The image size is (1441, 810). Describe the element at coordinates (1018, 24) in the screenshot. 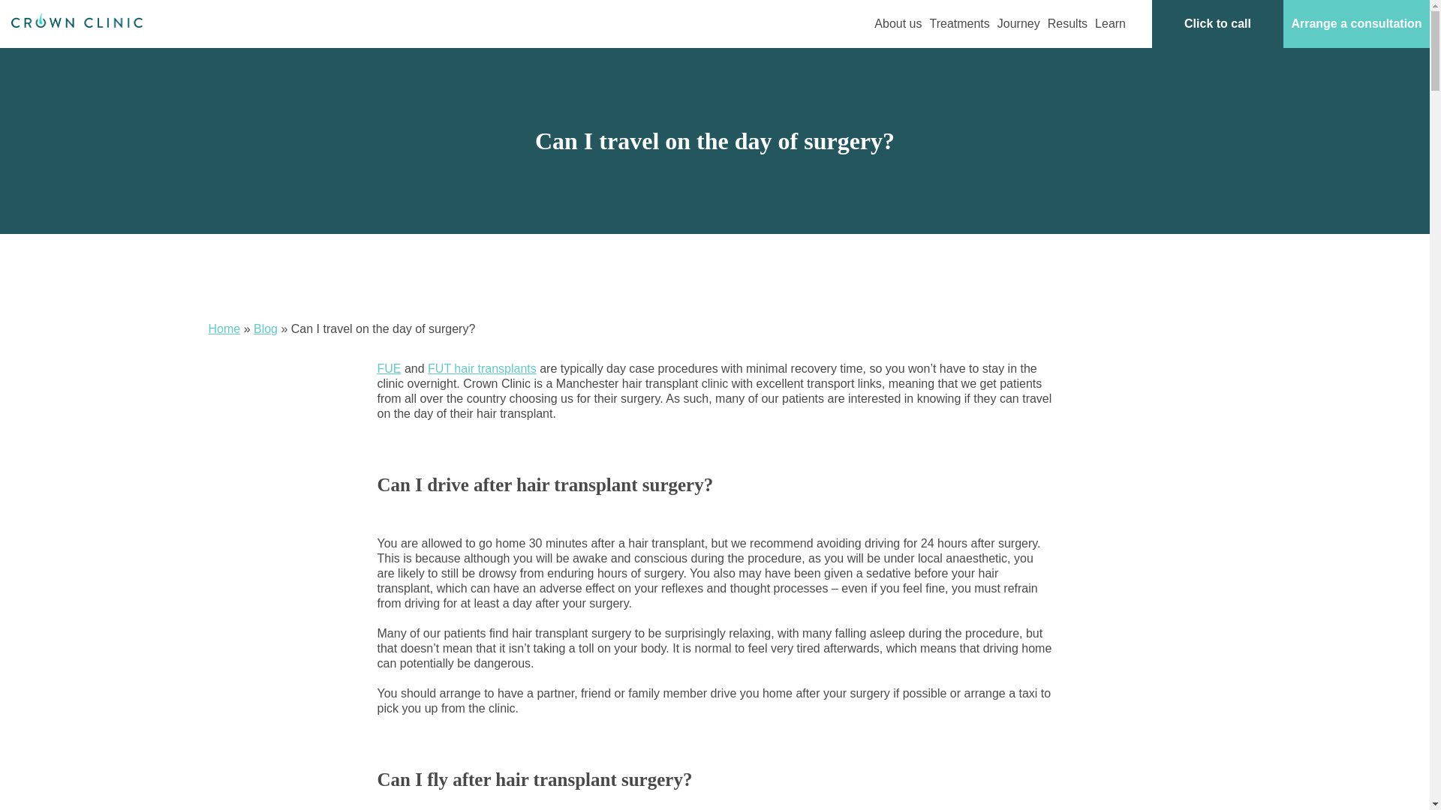

I see `Journey` at that location.